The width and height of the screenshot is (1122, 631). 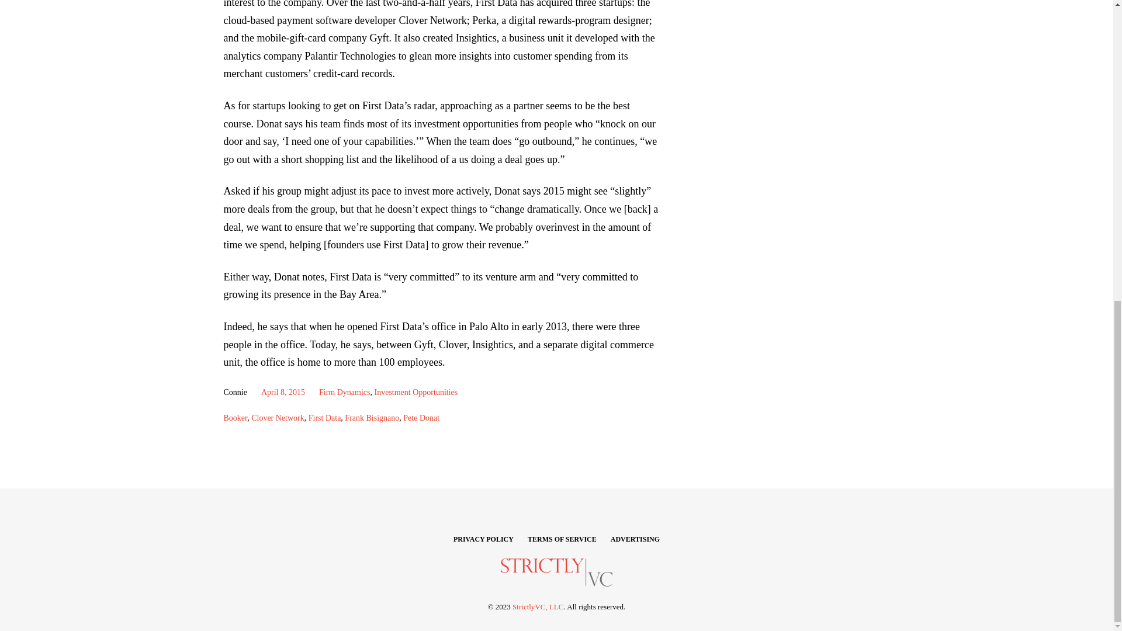 I want to click on Pete Donat, so click(x=421, y=418).